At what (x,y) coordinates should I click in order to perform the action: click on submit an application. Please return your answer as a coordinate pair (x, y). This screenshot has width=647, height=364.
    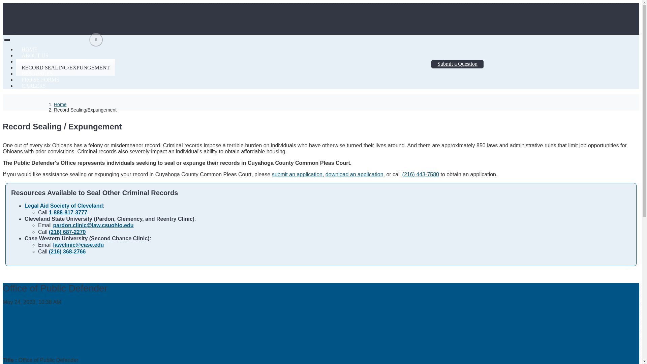
    Looking at the image, I should click on (297, 174).